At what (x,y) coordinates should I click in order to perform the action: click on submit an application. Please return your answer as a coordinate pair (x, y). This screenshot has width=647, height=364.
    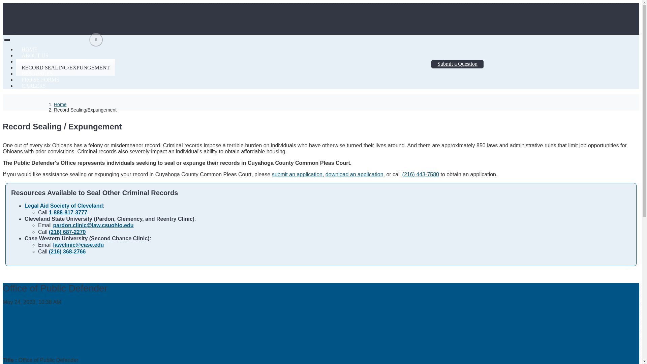
    Looking at the image, I should click on (297, 174).